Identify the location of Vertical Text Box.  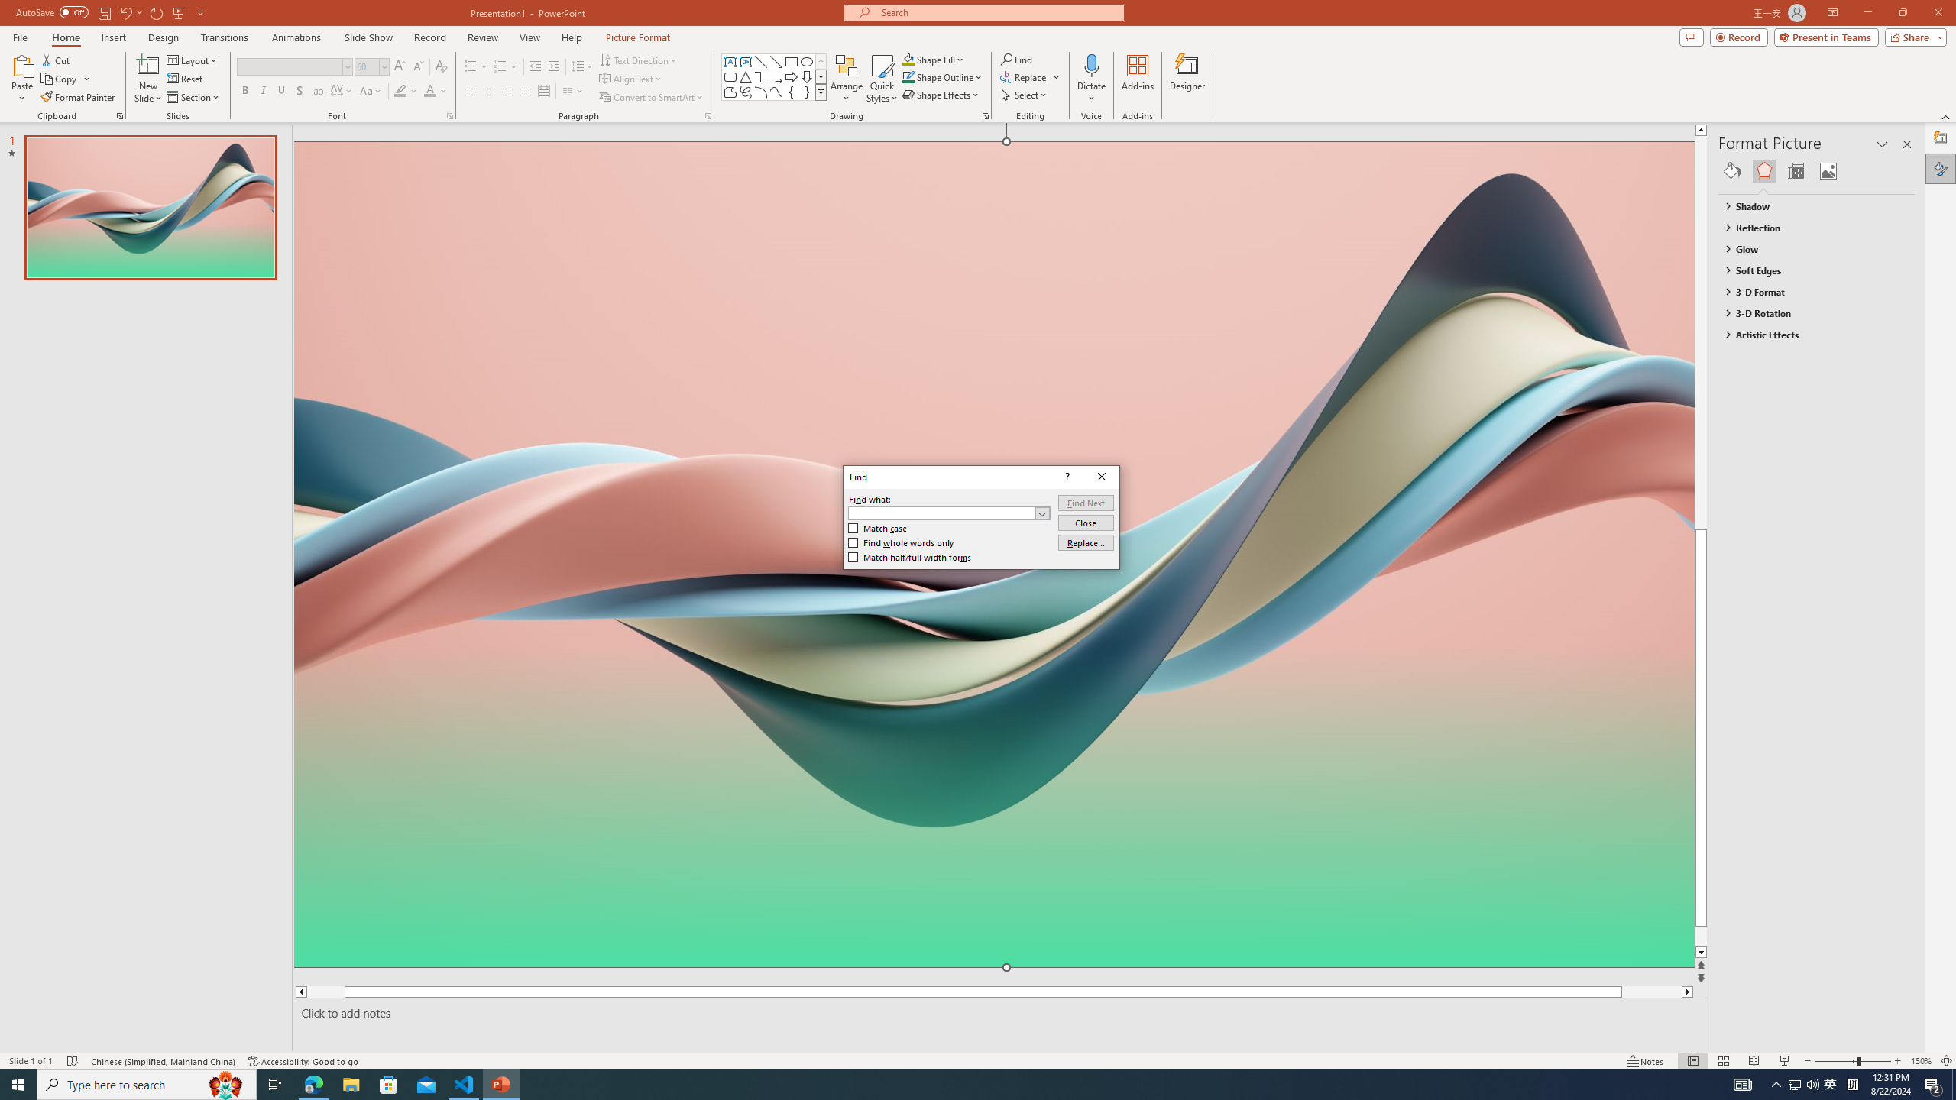
(745, 61).